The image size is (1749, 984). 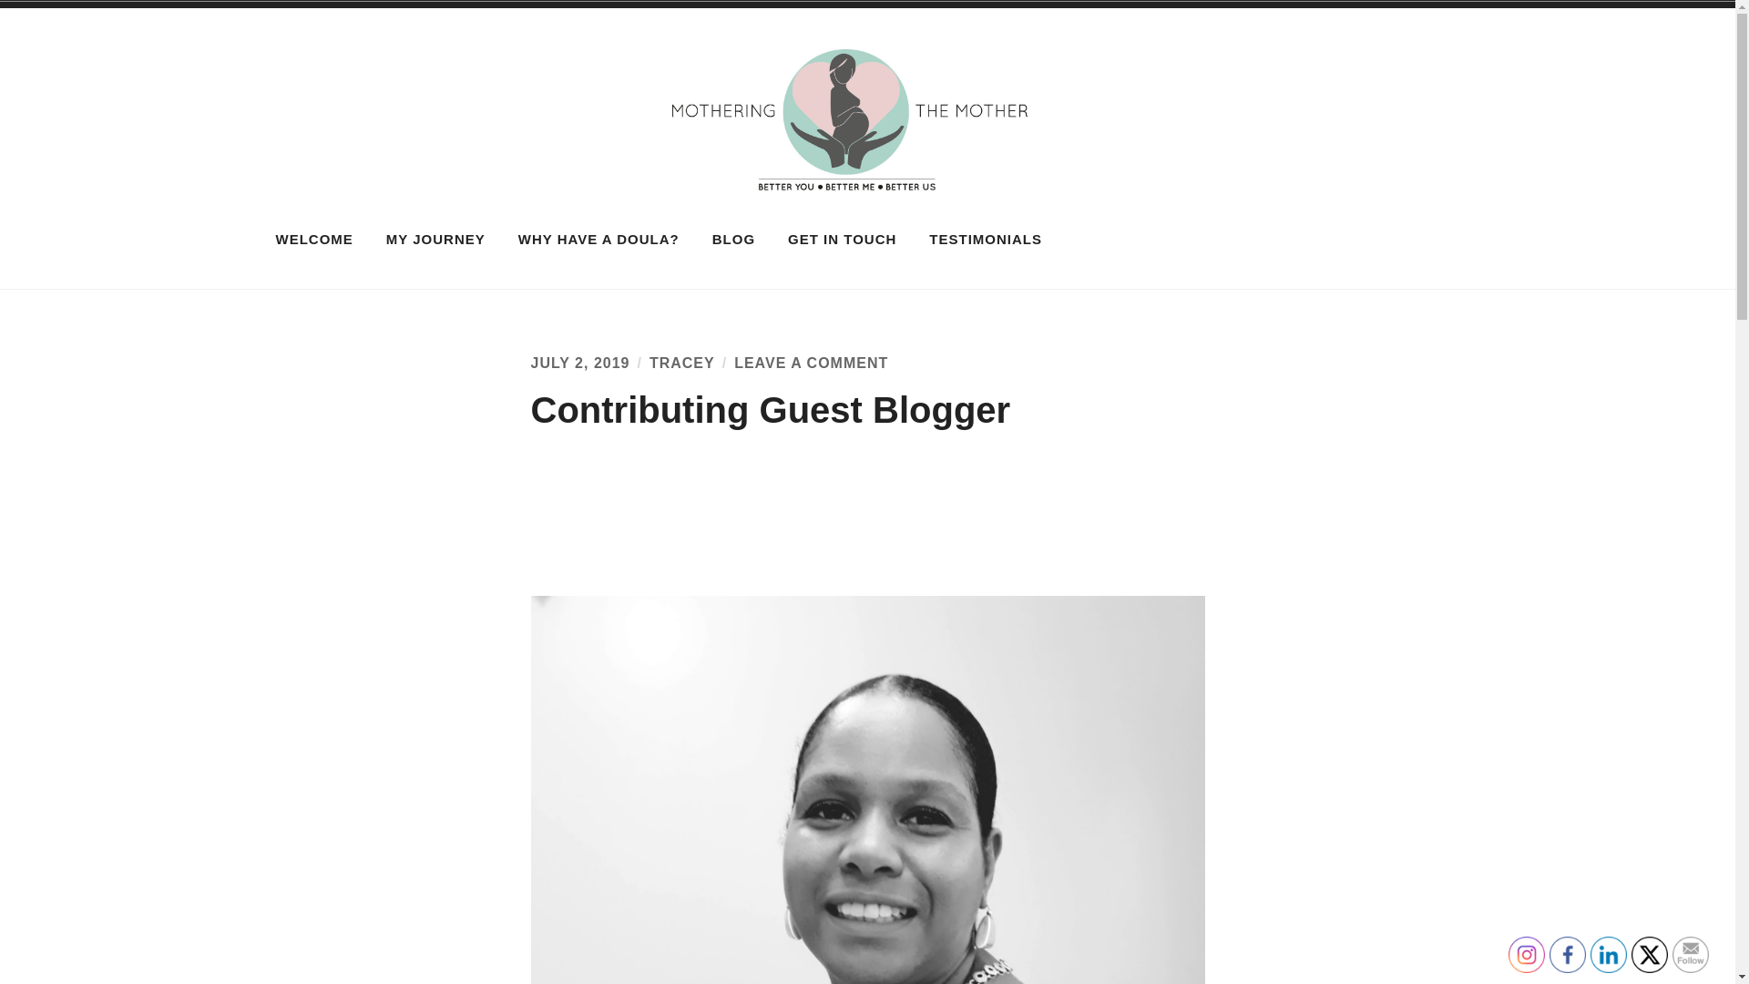 What do you see at coordinates (842, 239) in the screenshot?
I see `TESTIMONIALS` at bounding box center [842, 239].